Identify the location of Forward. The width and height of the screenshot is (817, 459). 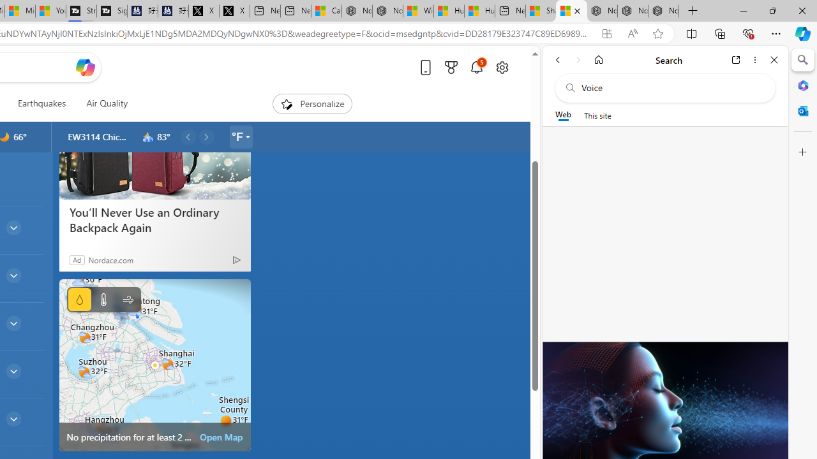
(578, 60).